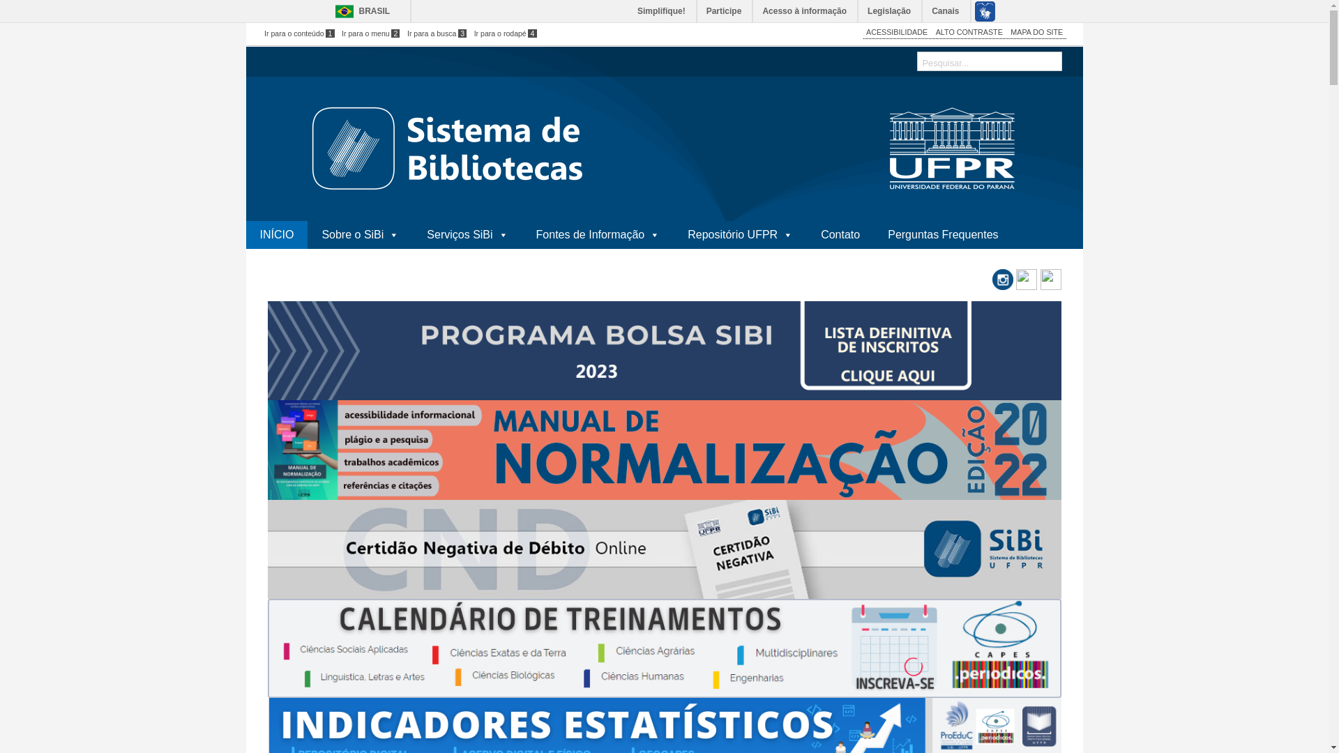 The height and width of the screenshot is (753, 1339). What do you see at coordinates (1036, 32) in the screenshot?
I see `MAPA DO SITE` at bounding box center [1036, 32].